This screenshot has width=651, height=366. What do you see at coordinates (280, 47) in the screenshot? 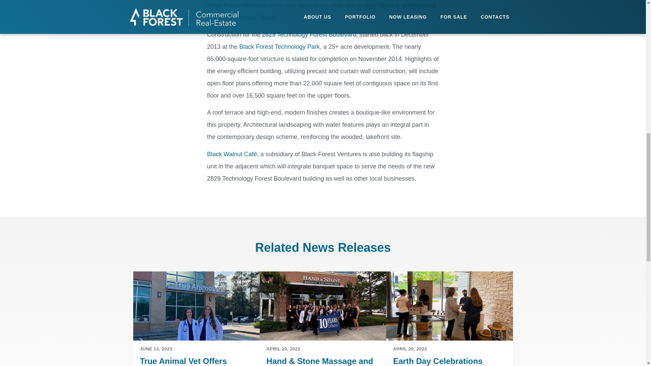
I see `Black Forest Technology Park` at bounding box center [280, 47].